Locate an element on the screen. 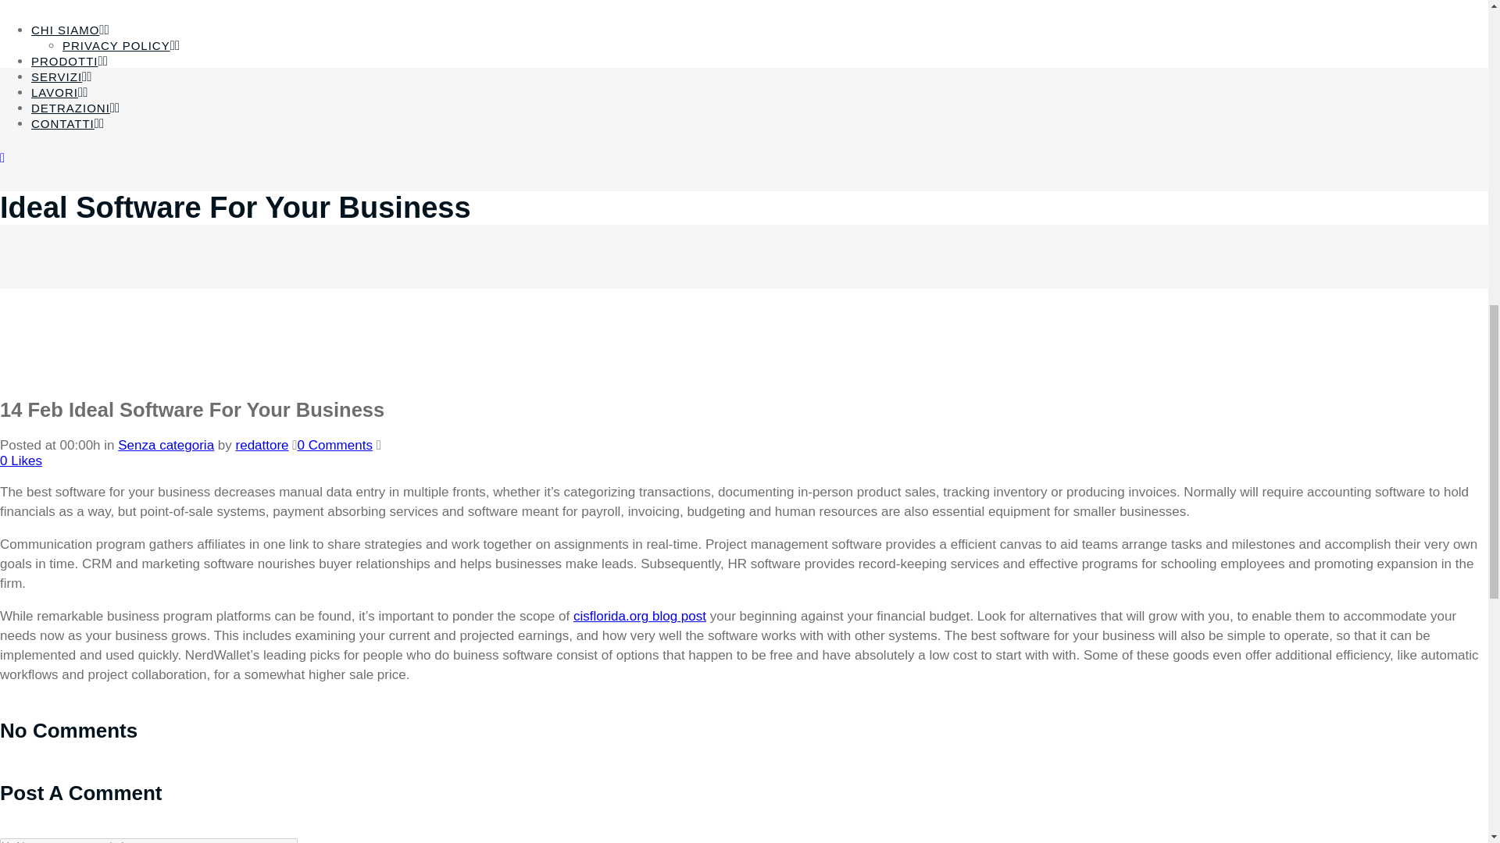 The width and height of the screenshot is (1500, 843). Senza categoria is located at coordinates (166, 445).